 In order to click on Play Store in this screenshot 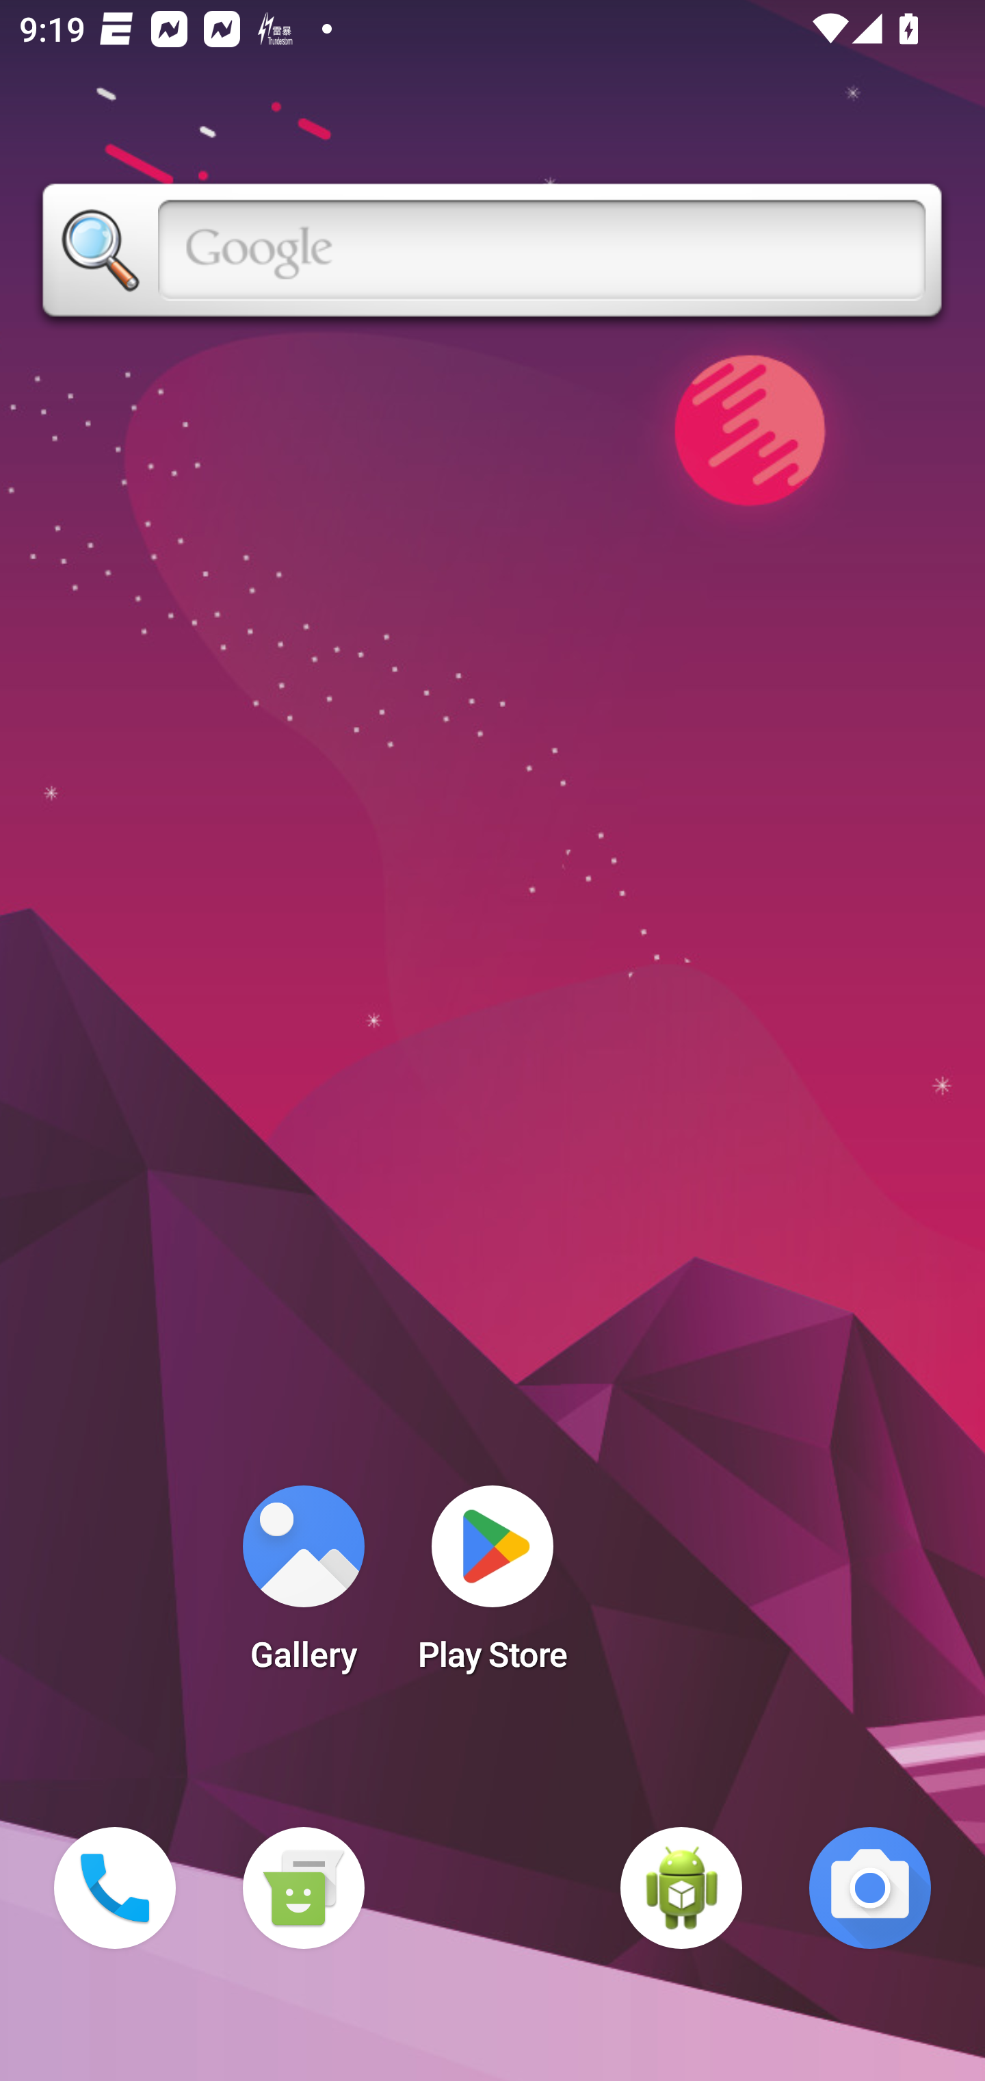, I will do `click(492, 1587)`.